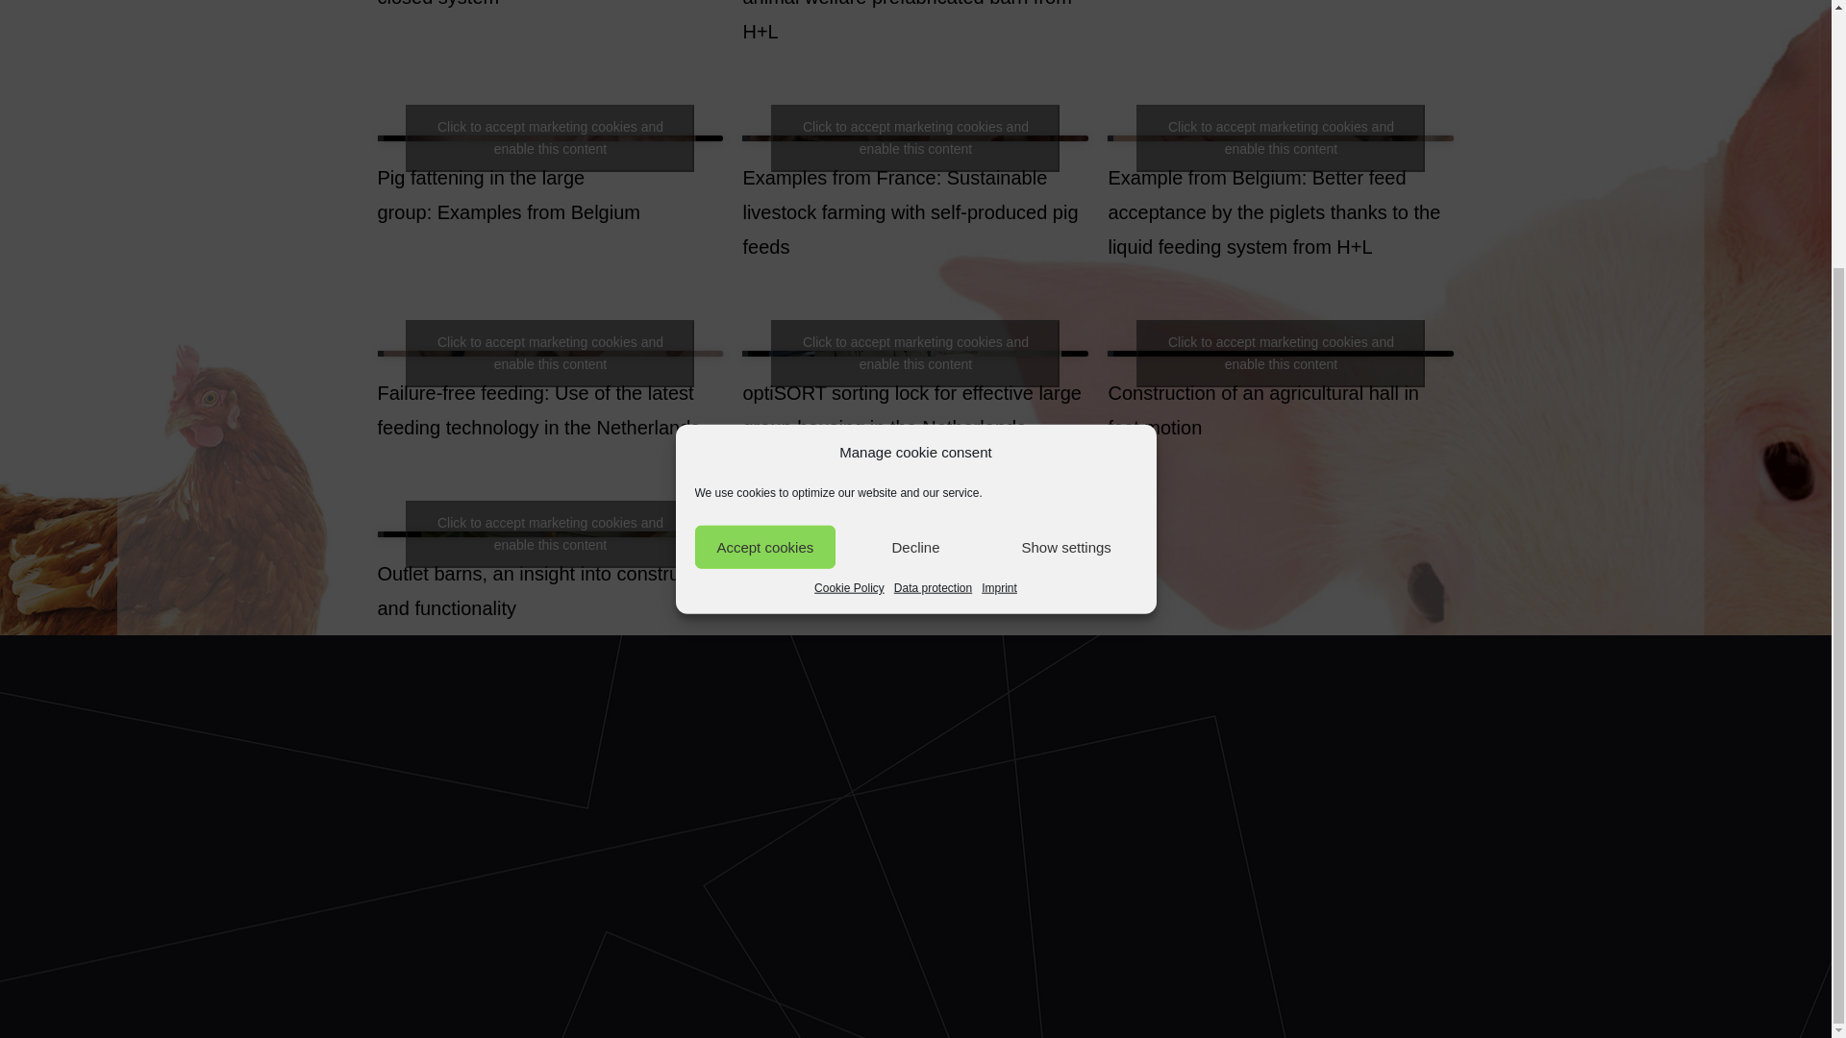  Describe the element at coordinates (999, 240) in the screenshot. I see `Imprint` at that location.